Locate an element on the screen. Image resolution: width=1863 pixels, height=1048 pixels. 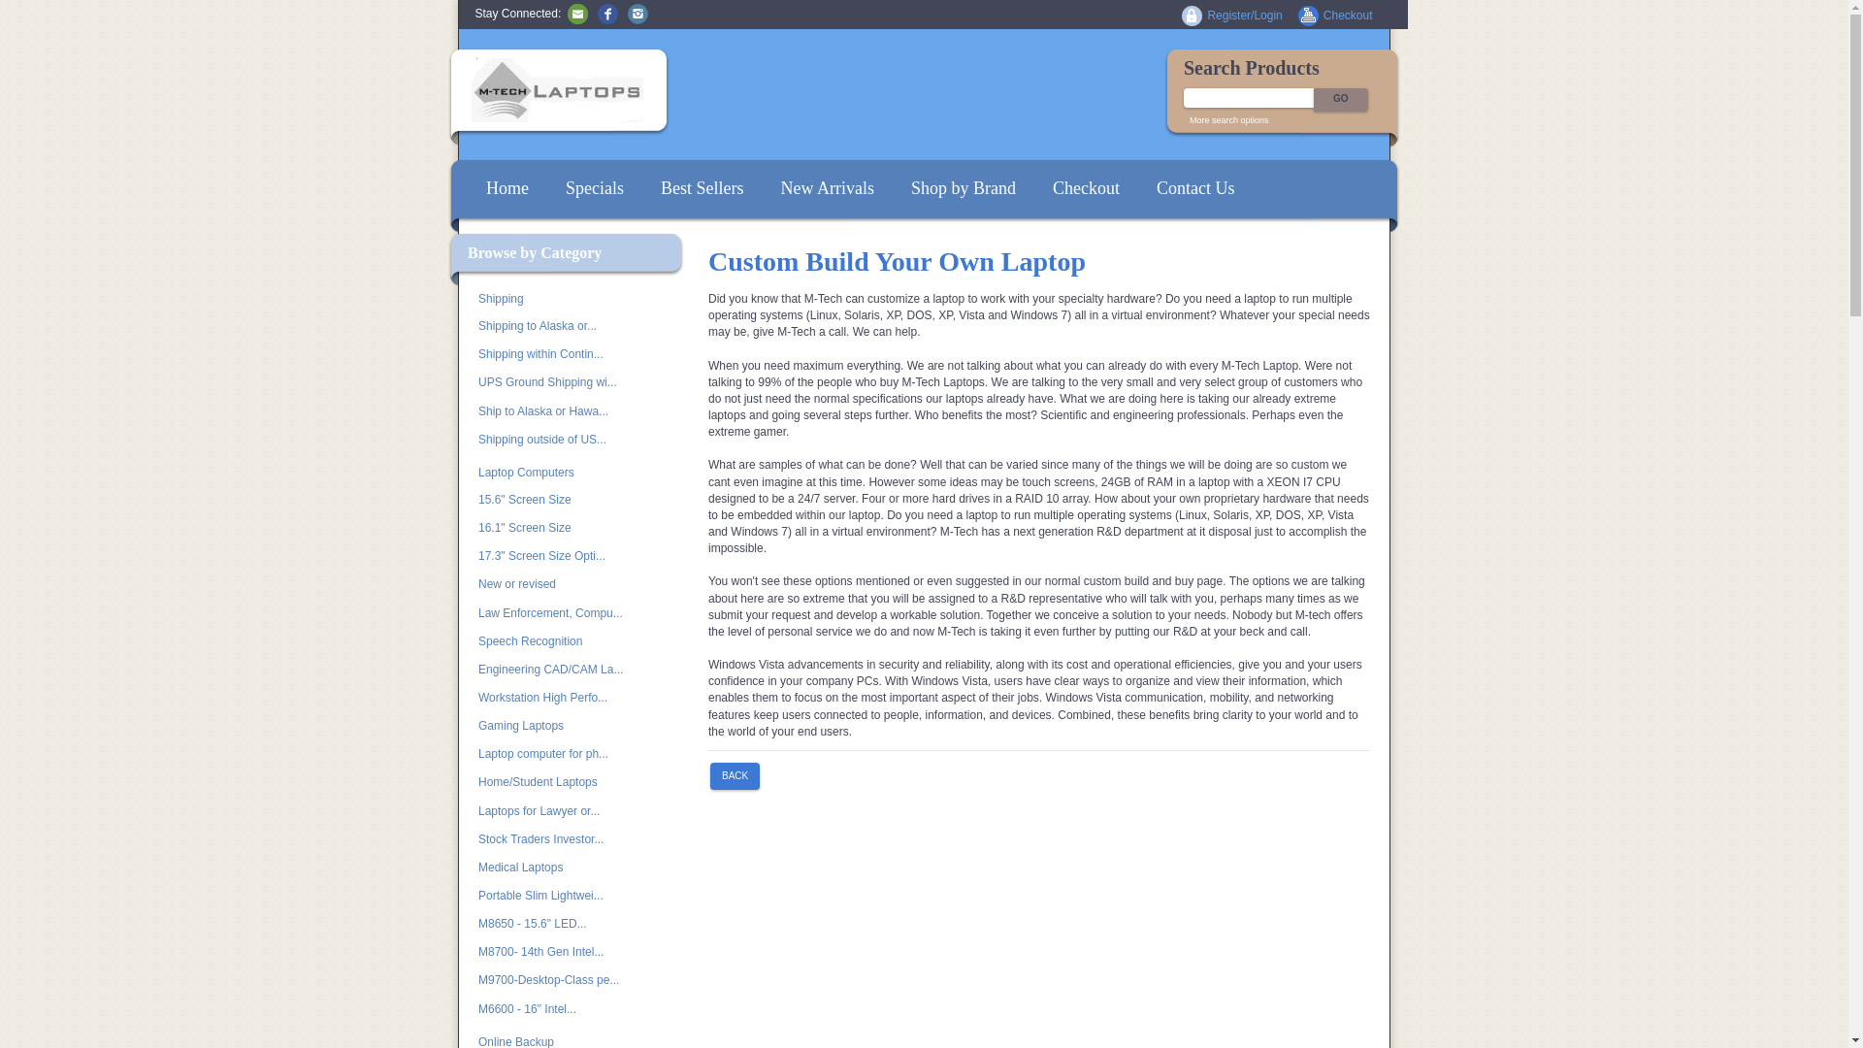
Speech Recognition is located at coordinates (561, 641).